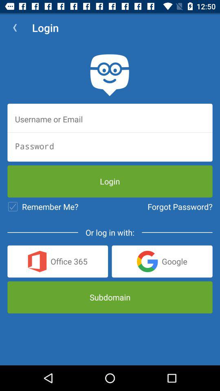 This screenshot has height=391, width=220. I want to click on select item to the right of the remember me? icon, so click(180, 206).